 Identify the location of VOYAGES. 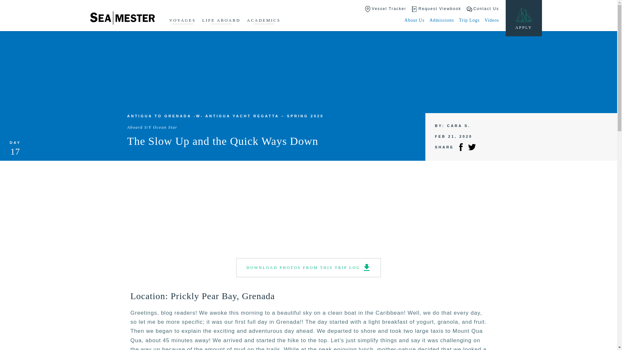
(182, 21).